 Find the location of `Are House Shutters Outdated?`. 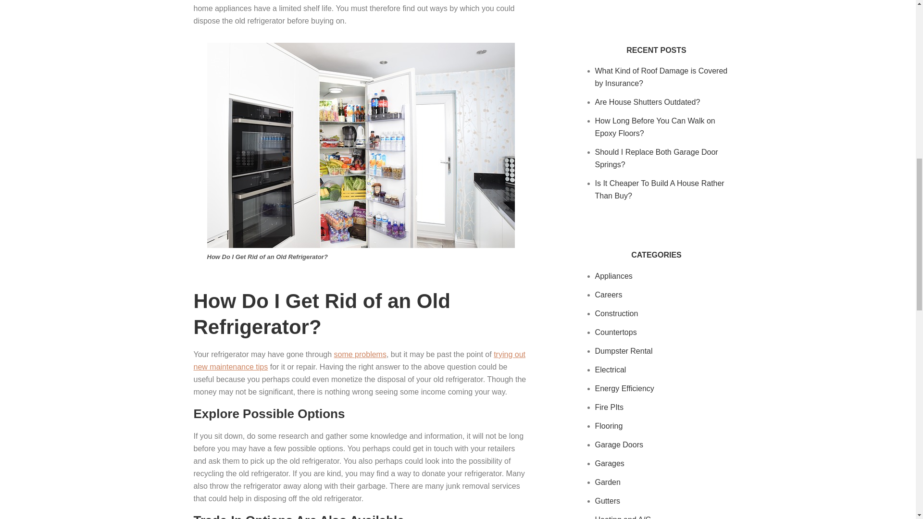

Are House Shutters Outdated? is located at coordinates (648, 102).